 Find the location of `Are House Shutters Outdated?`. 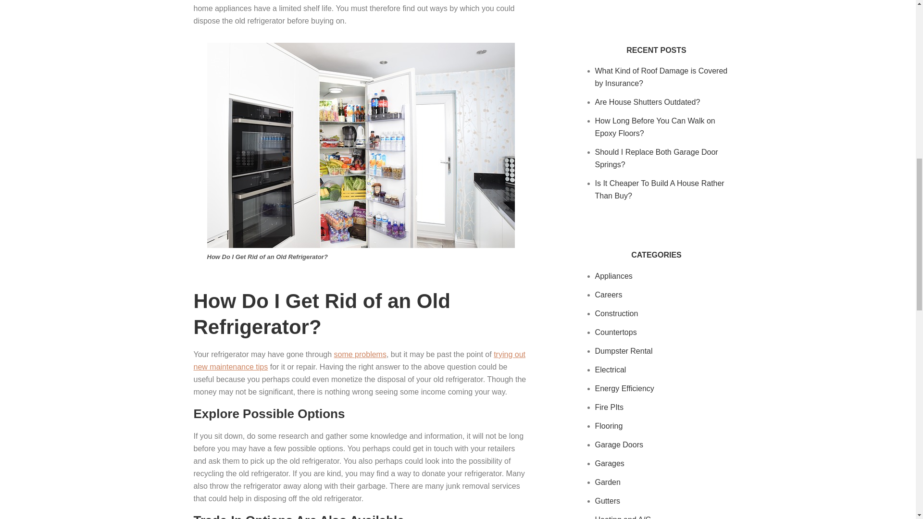

Are House Shutters Outdated? is located at coordinates (648, 102).